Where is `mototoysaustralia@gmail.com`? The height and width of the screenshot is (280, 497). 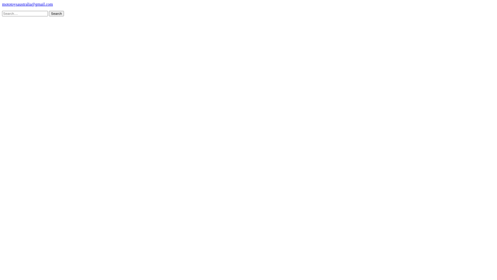 mototoysaustralia@gmail.com is located at coordinates (27, 4).